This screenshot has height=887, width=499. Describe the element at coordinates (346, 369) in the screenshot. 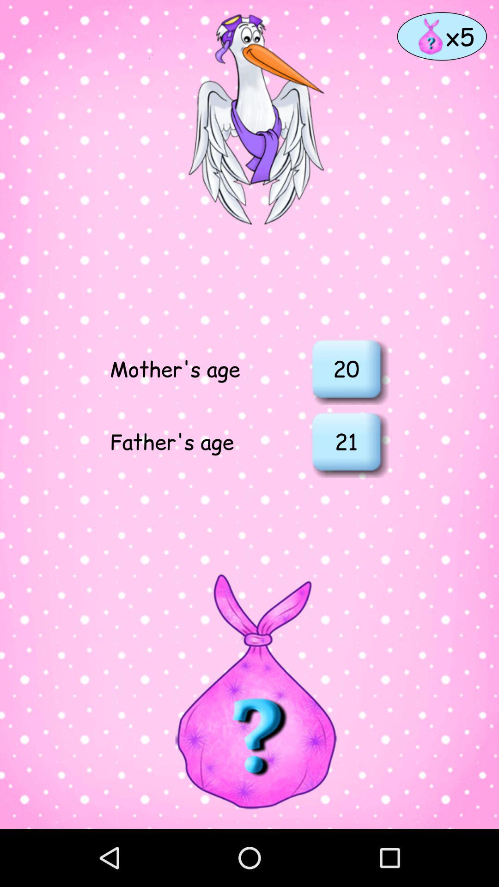

I see `press the icon next to the mother's age icon` at that location.